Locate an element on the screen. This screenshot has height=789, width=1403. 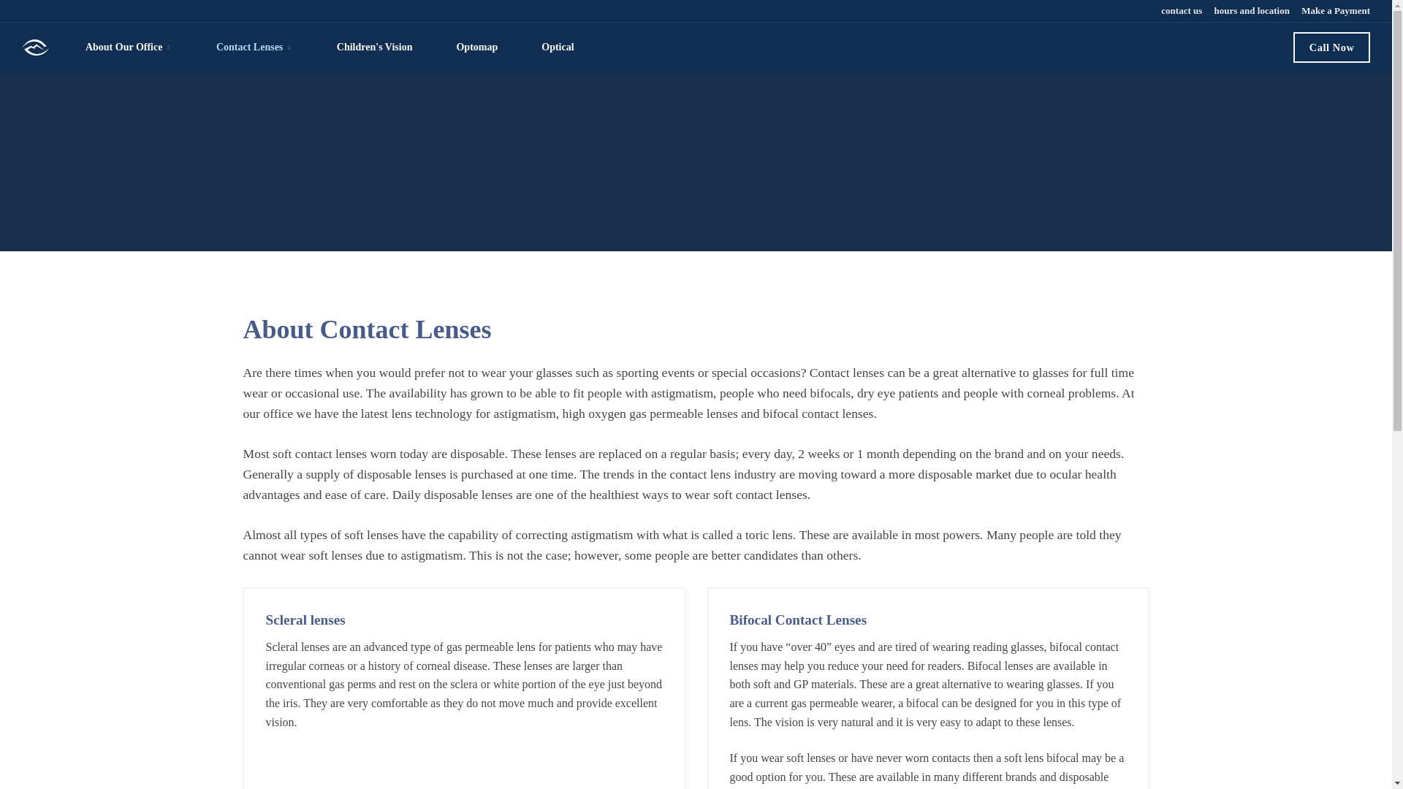
Optical is located at coordinates (557, 47).